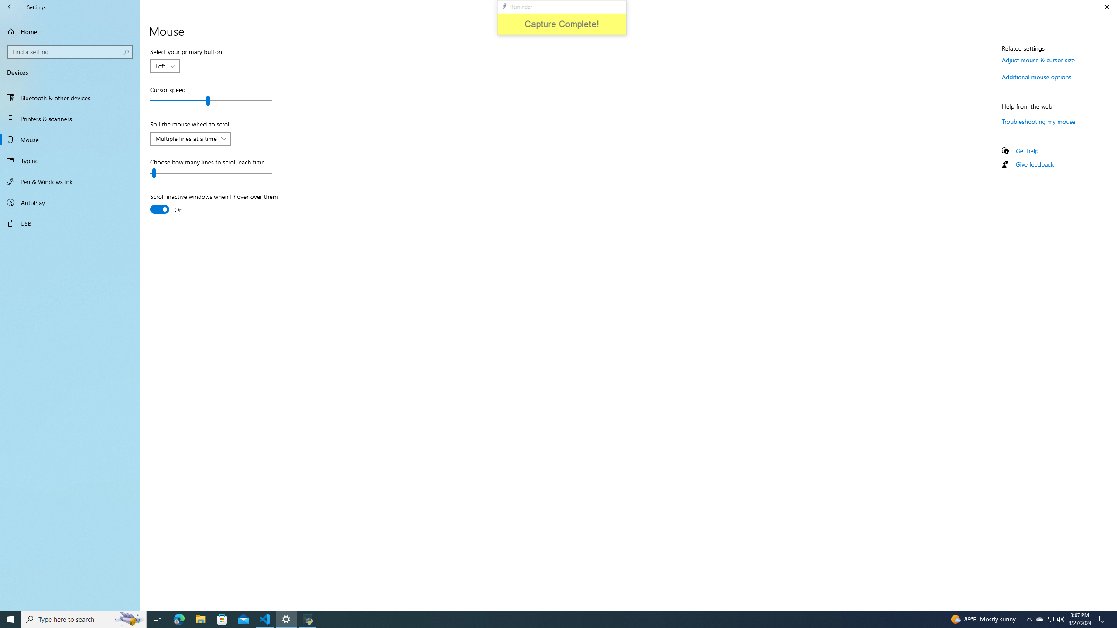  I want to click on Search box, Find a setting, so click(70, 52).